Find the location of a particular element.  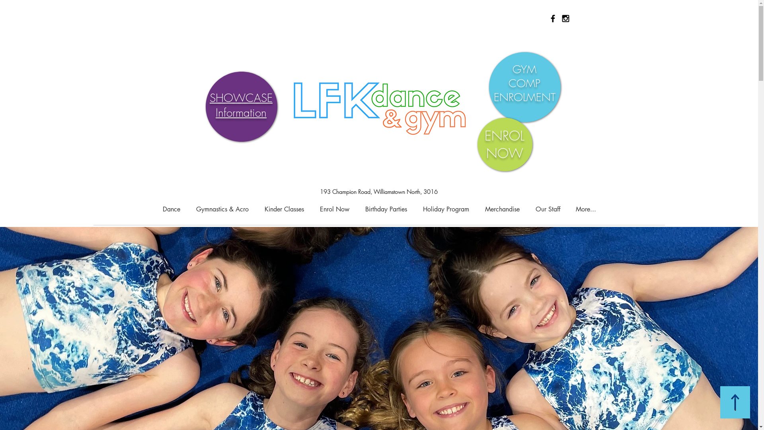

Merchandise is located at coordinates (502, 209).